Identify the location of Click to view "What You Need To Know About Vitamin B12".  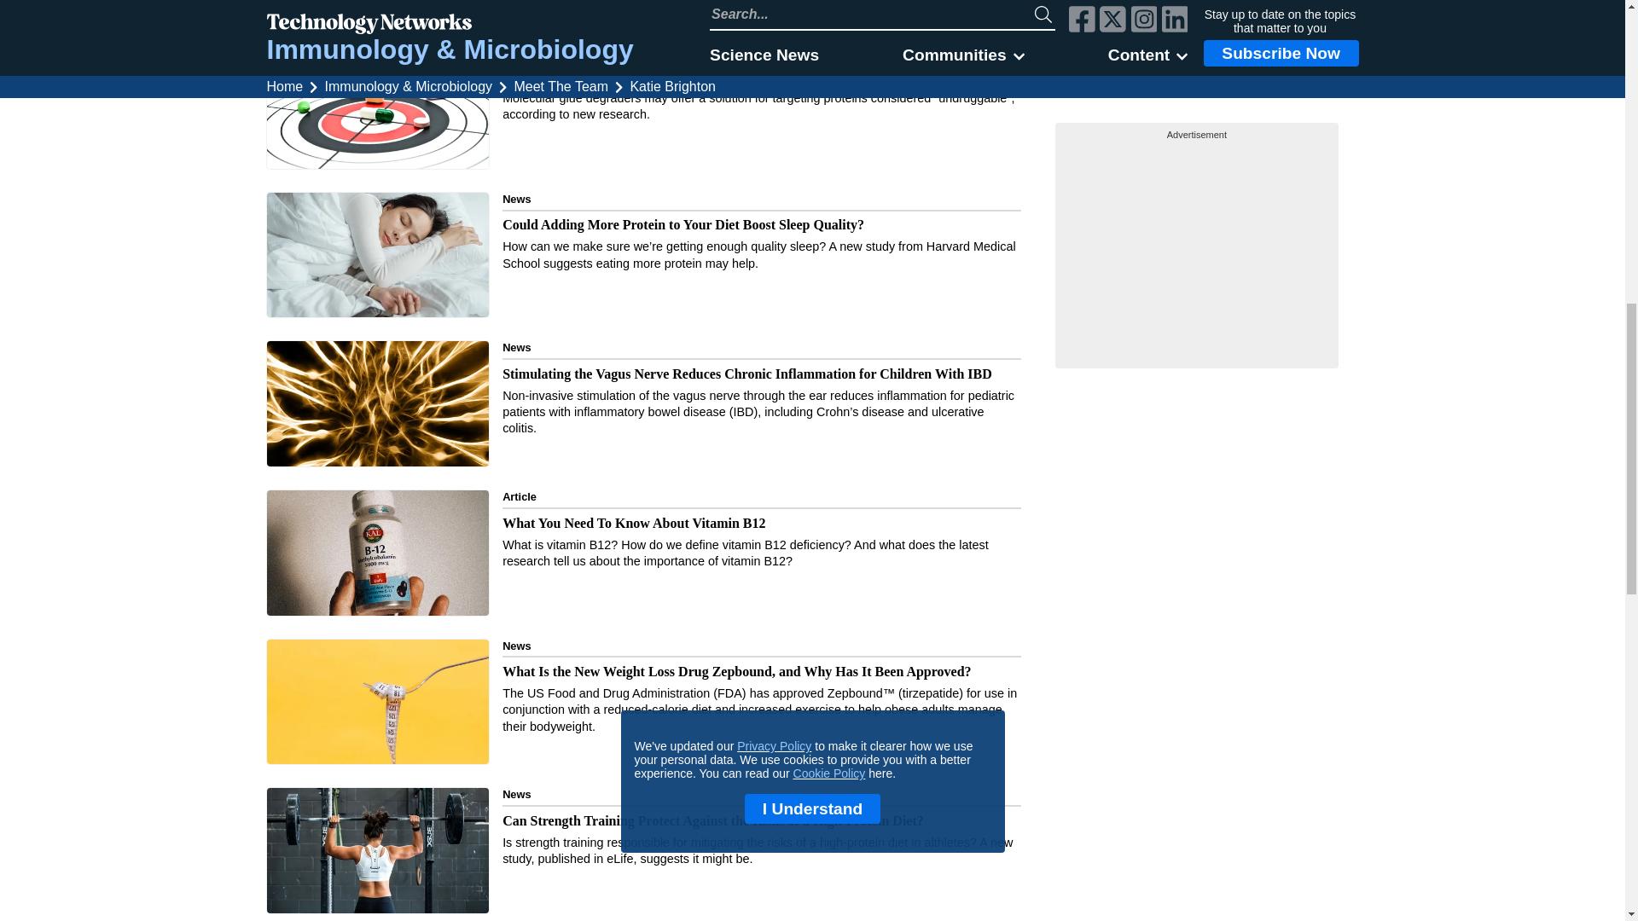
(643, 554).